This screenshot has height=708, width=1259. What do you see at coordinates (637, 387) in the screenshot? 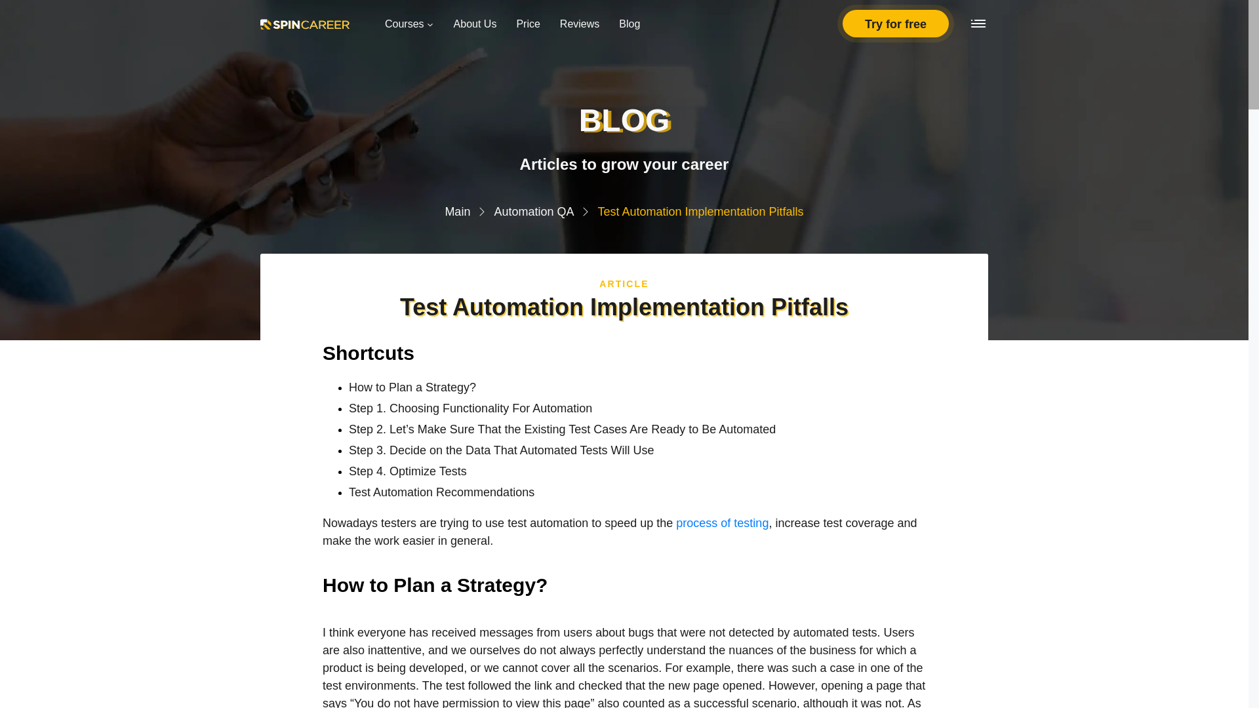
I see `How to Plan a Strategy?` at bounding box center [637, 387].